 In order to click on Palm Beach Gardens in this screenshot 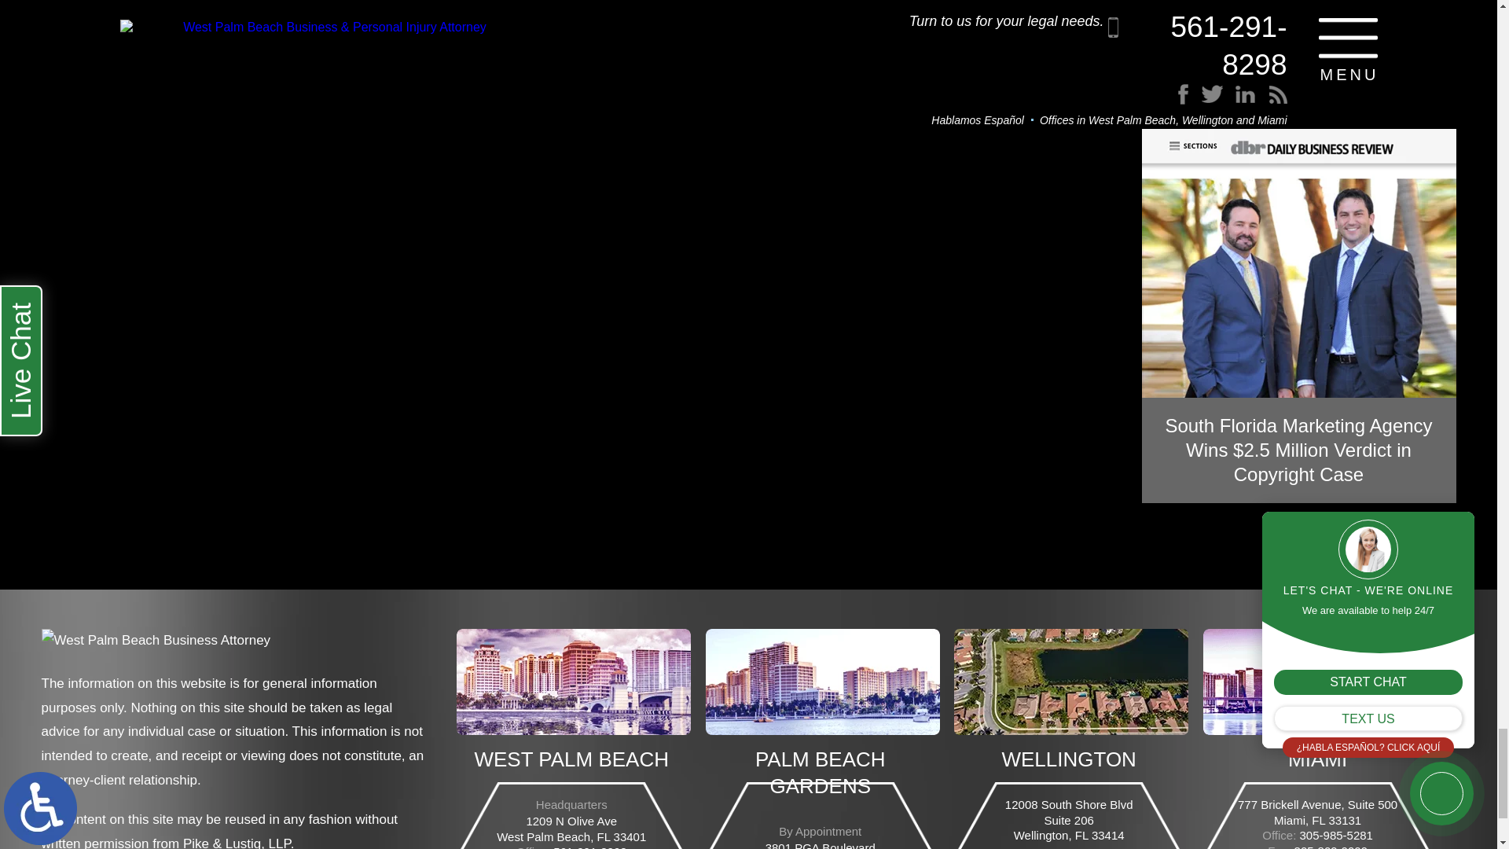, I will do `click(823, 682)`.